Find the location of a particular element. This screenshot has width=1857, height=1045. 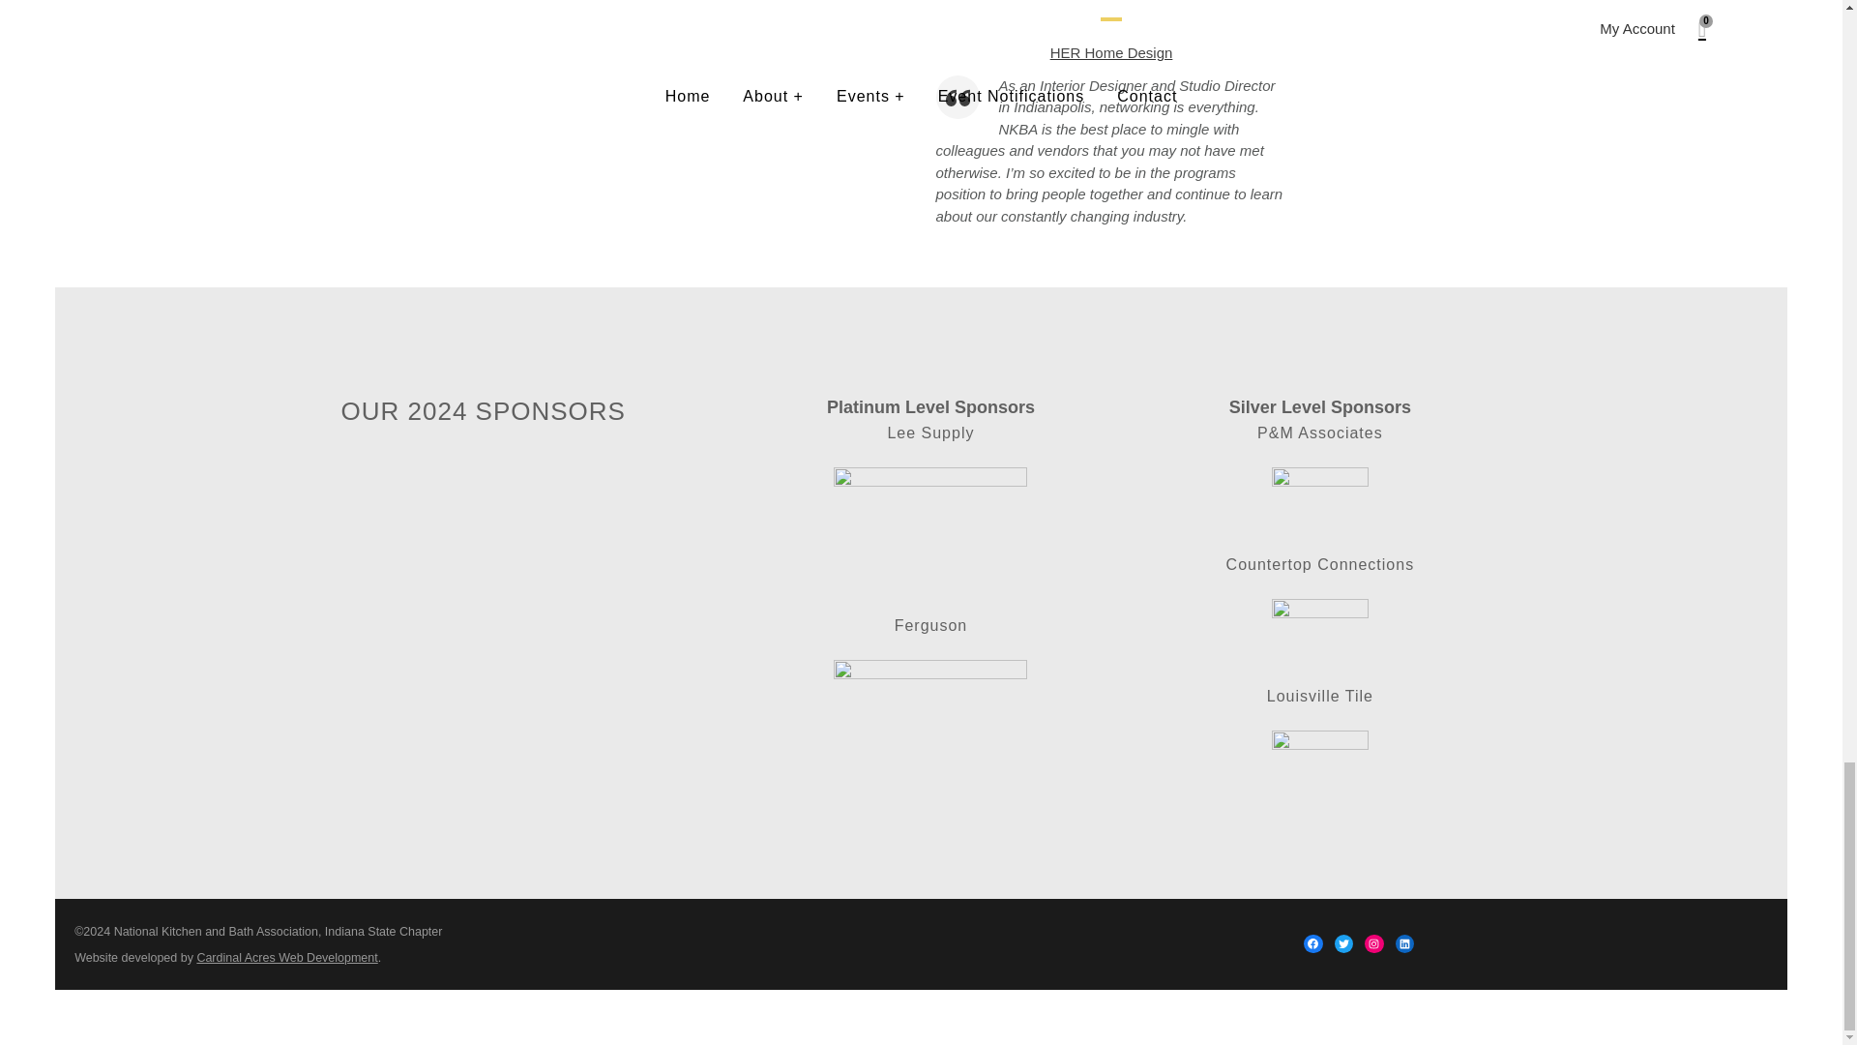

HER Home Design is located at coordinates (1112, 52).